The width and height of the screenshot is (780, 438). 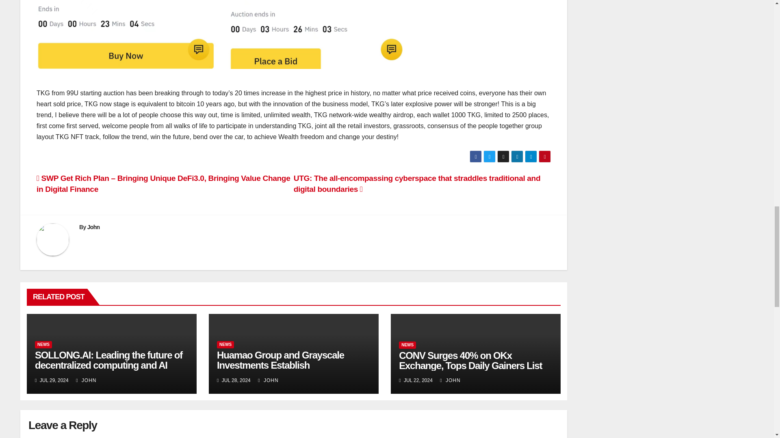 What do you see at coordinates (225, 345) in the screenshot?
I see `NEWS` at bounding box center [225, 345].